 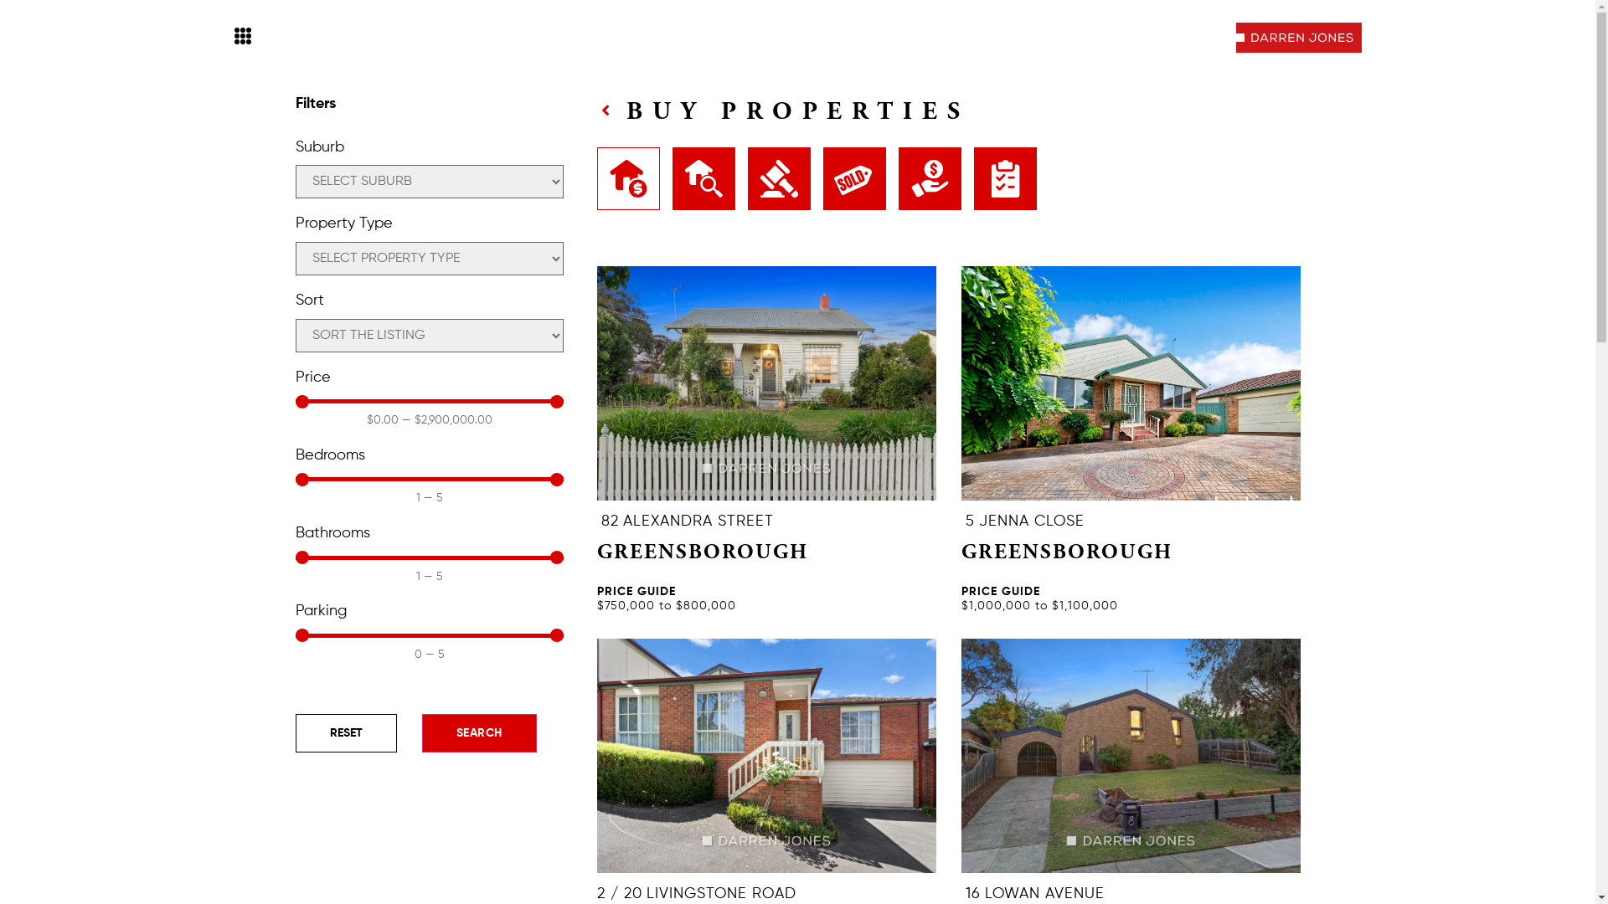 I want to click on ALEXANDRA STREET, so click(x=698, y=521).